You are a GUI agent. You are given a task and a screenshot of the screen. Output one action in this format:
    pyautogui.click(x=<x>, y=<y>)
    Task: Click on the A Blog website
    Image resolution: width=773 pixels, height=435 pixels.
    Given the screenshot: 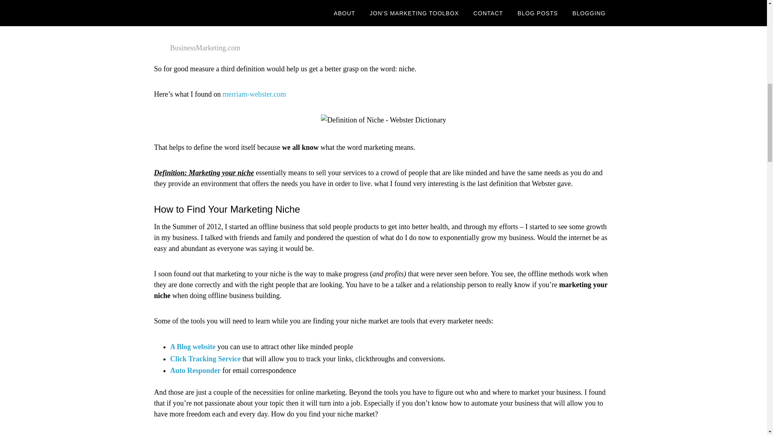 What is the action you would take?
    pyautogui.click(x=192, y=346)
    